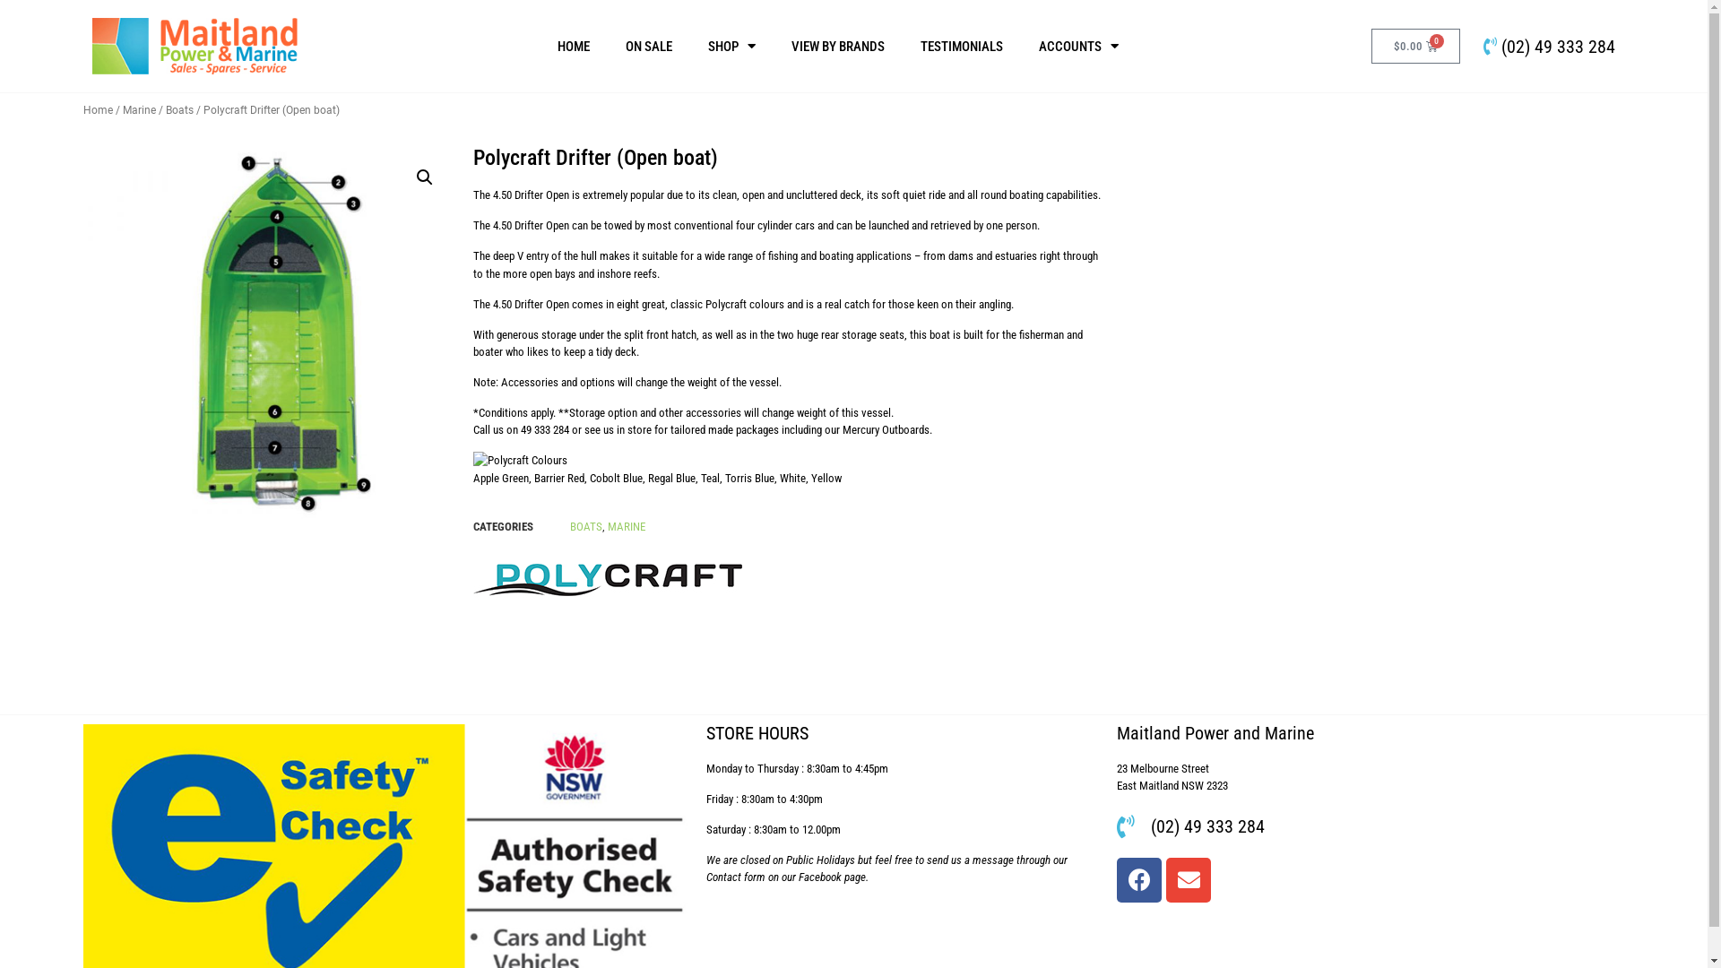 This screenshot has width=1721, height=968. I want to click on Polycraft-Drifter, so click(268, 333).